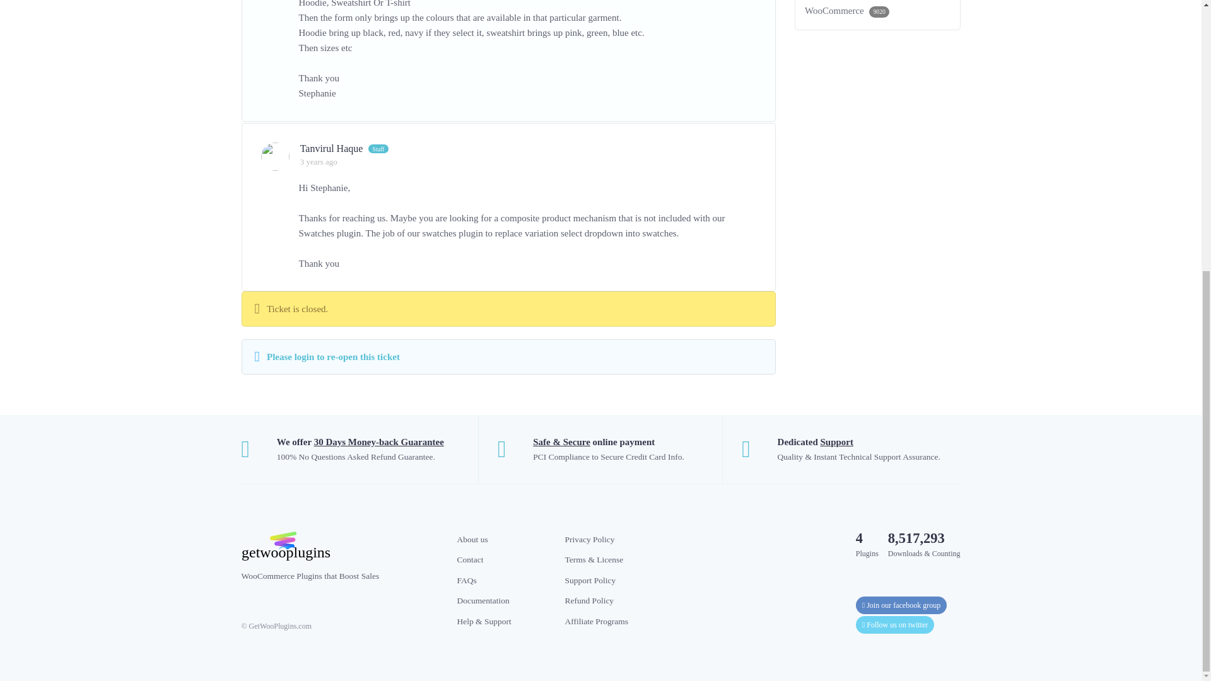 The image size is (1211, 681). I want to click on GetWooPlugins, so click(339, 546).